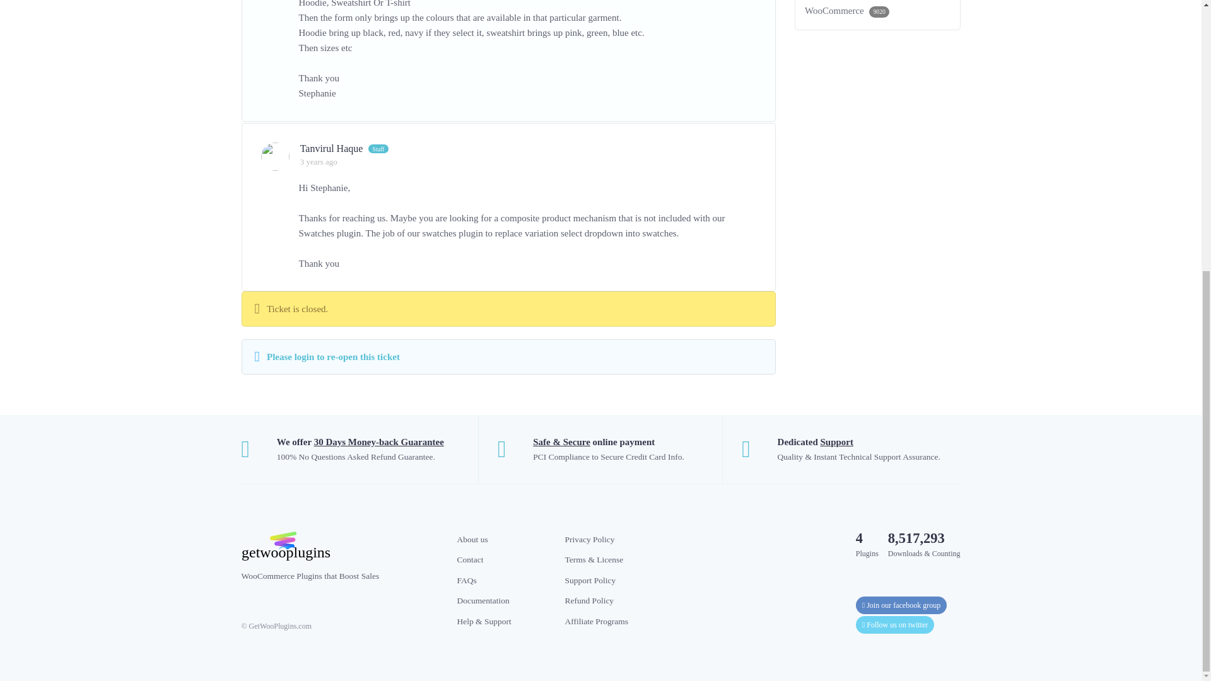 The image size is (1211, 681). I want to click on GetWooPlugins, so click(339, 546).